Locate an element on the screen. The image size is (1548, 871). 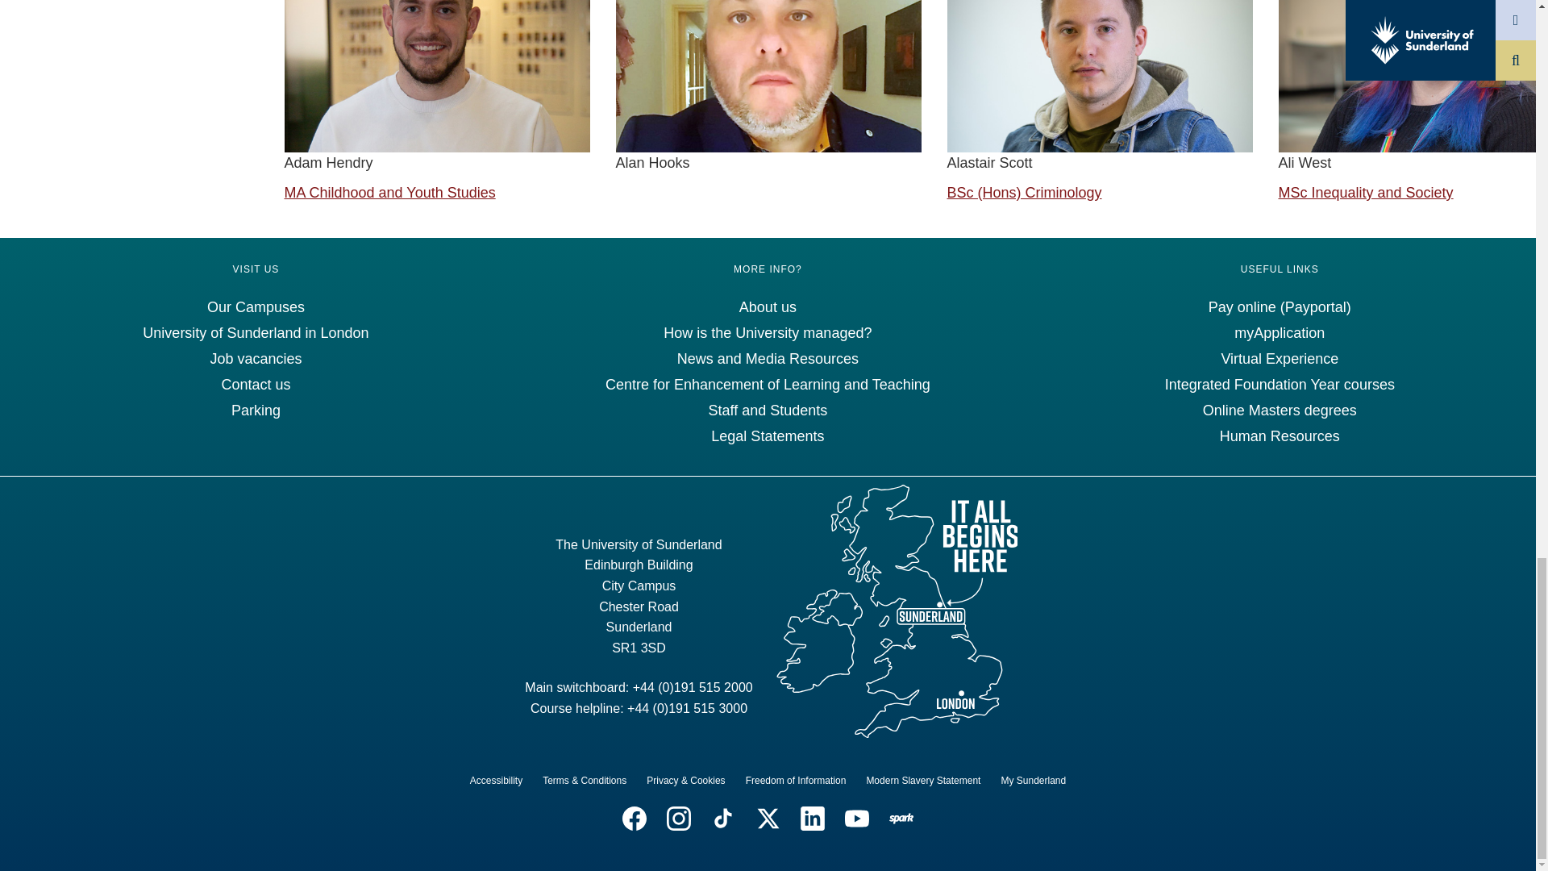
Manage your Application is located at coordinates (1279, 332).